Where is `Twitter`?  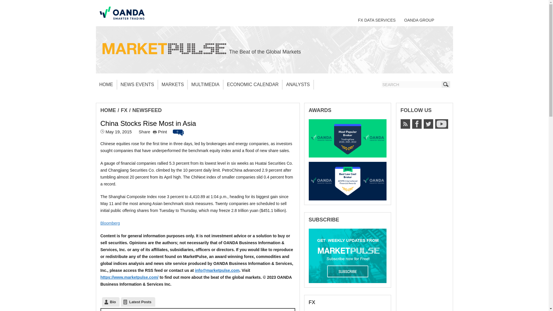 Twitter is located at coordinates (428, 124).